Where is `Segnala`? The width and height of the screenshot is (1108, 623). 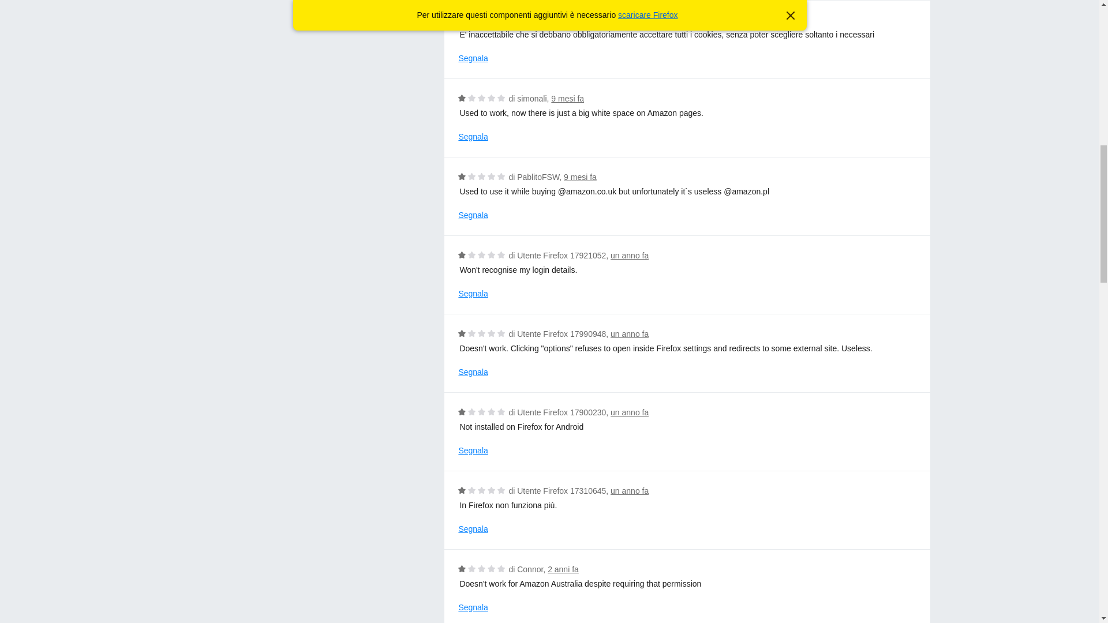 Segnala is located at coordinates (473, 372).